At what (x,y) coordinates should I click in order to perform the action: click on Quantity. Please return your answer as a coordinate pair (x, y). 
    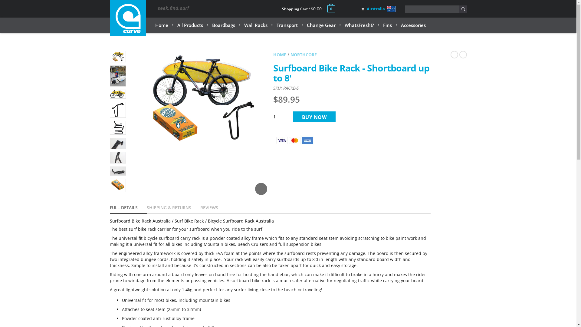
    Looking at the image, I should click on (281, 117).